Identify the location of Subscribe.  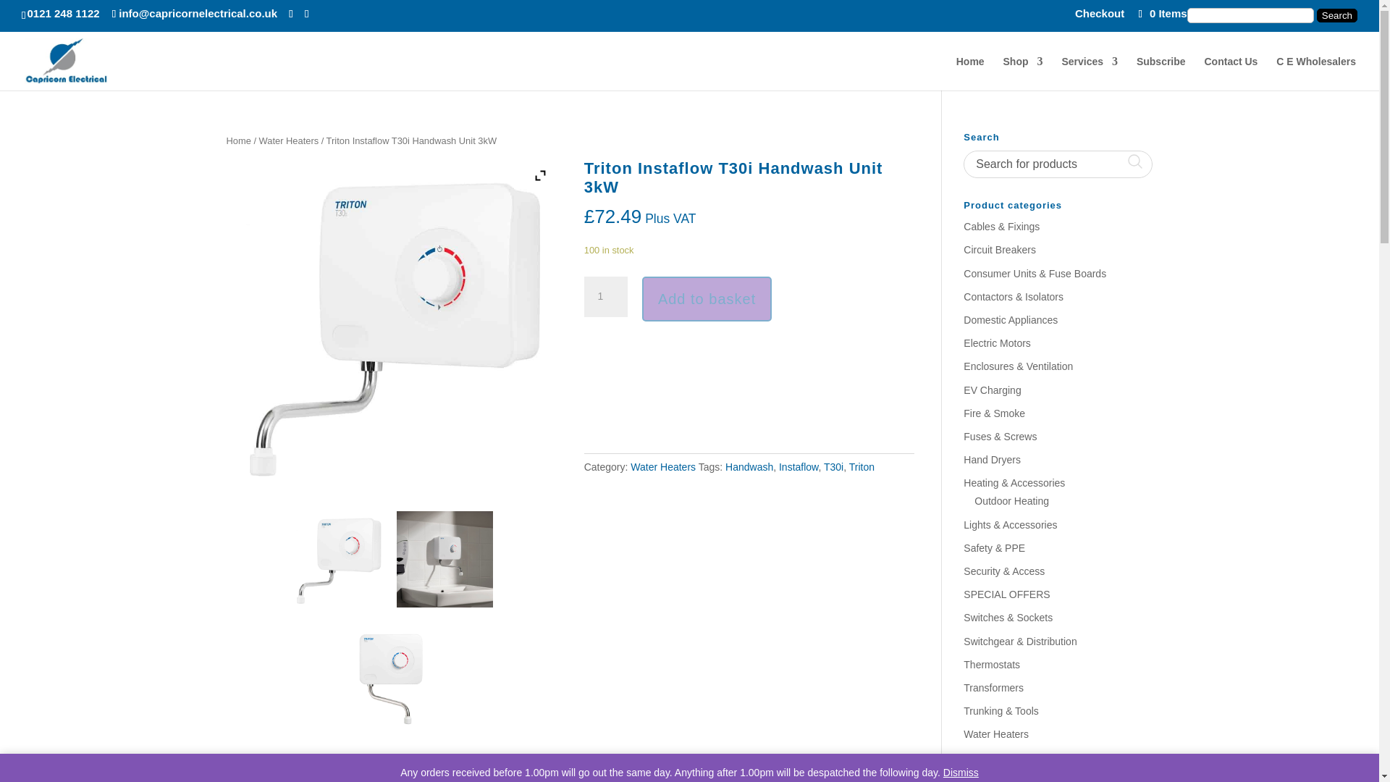
(1161, 73).